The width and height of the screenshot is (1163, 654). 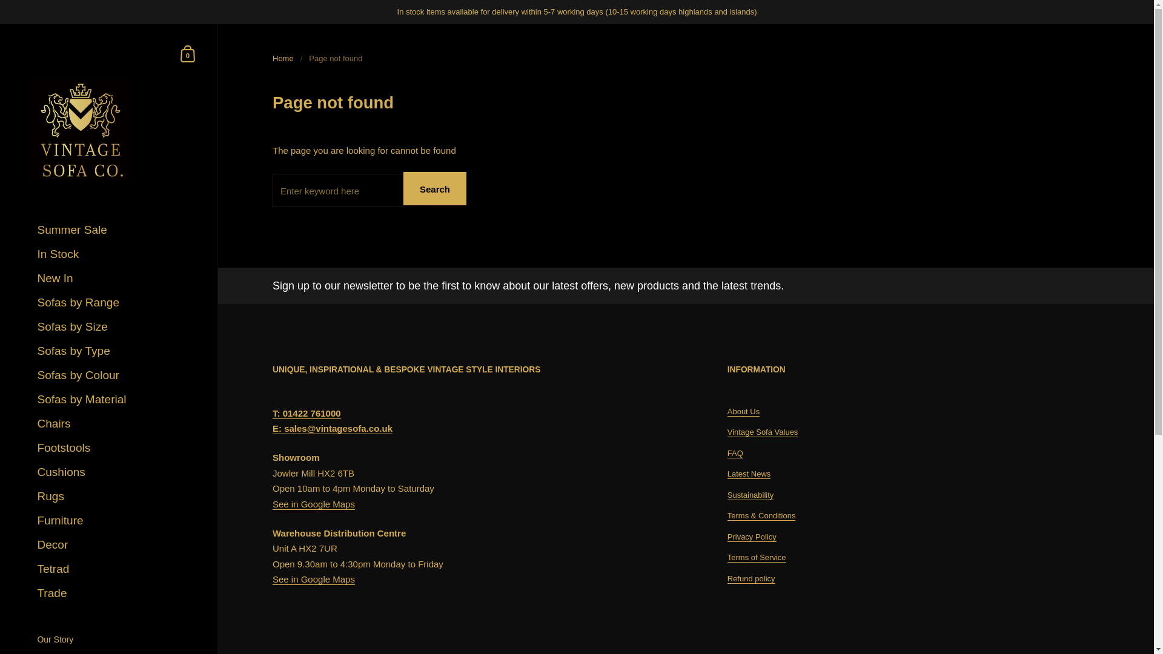 I want to click on Tetrad, so click(x=113, y=569).